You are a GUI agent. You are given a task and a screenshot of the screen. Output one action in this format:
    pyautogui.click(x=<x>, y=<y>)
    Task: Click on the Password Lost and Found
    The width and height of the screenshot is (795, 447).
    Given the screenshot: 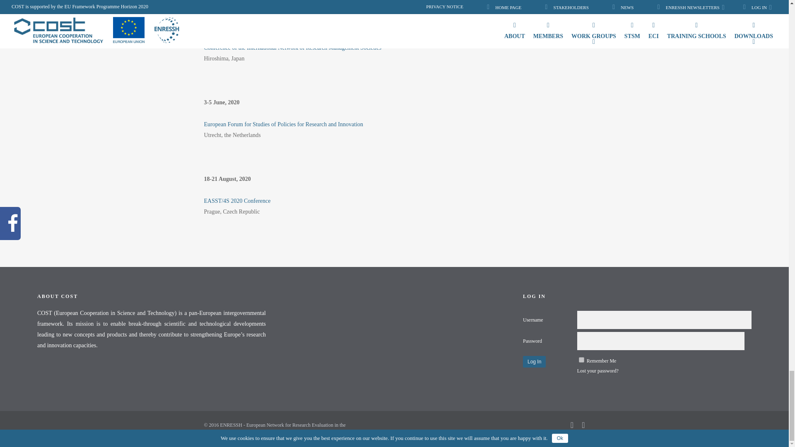 What is the action you would take?
    pyautogui.click(x=597, y=370)
    